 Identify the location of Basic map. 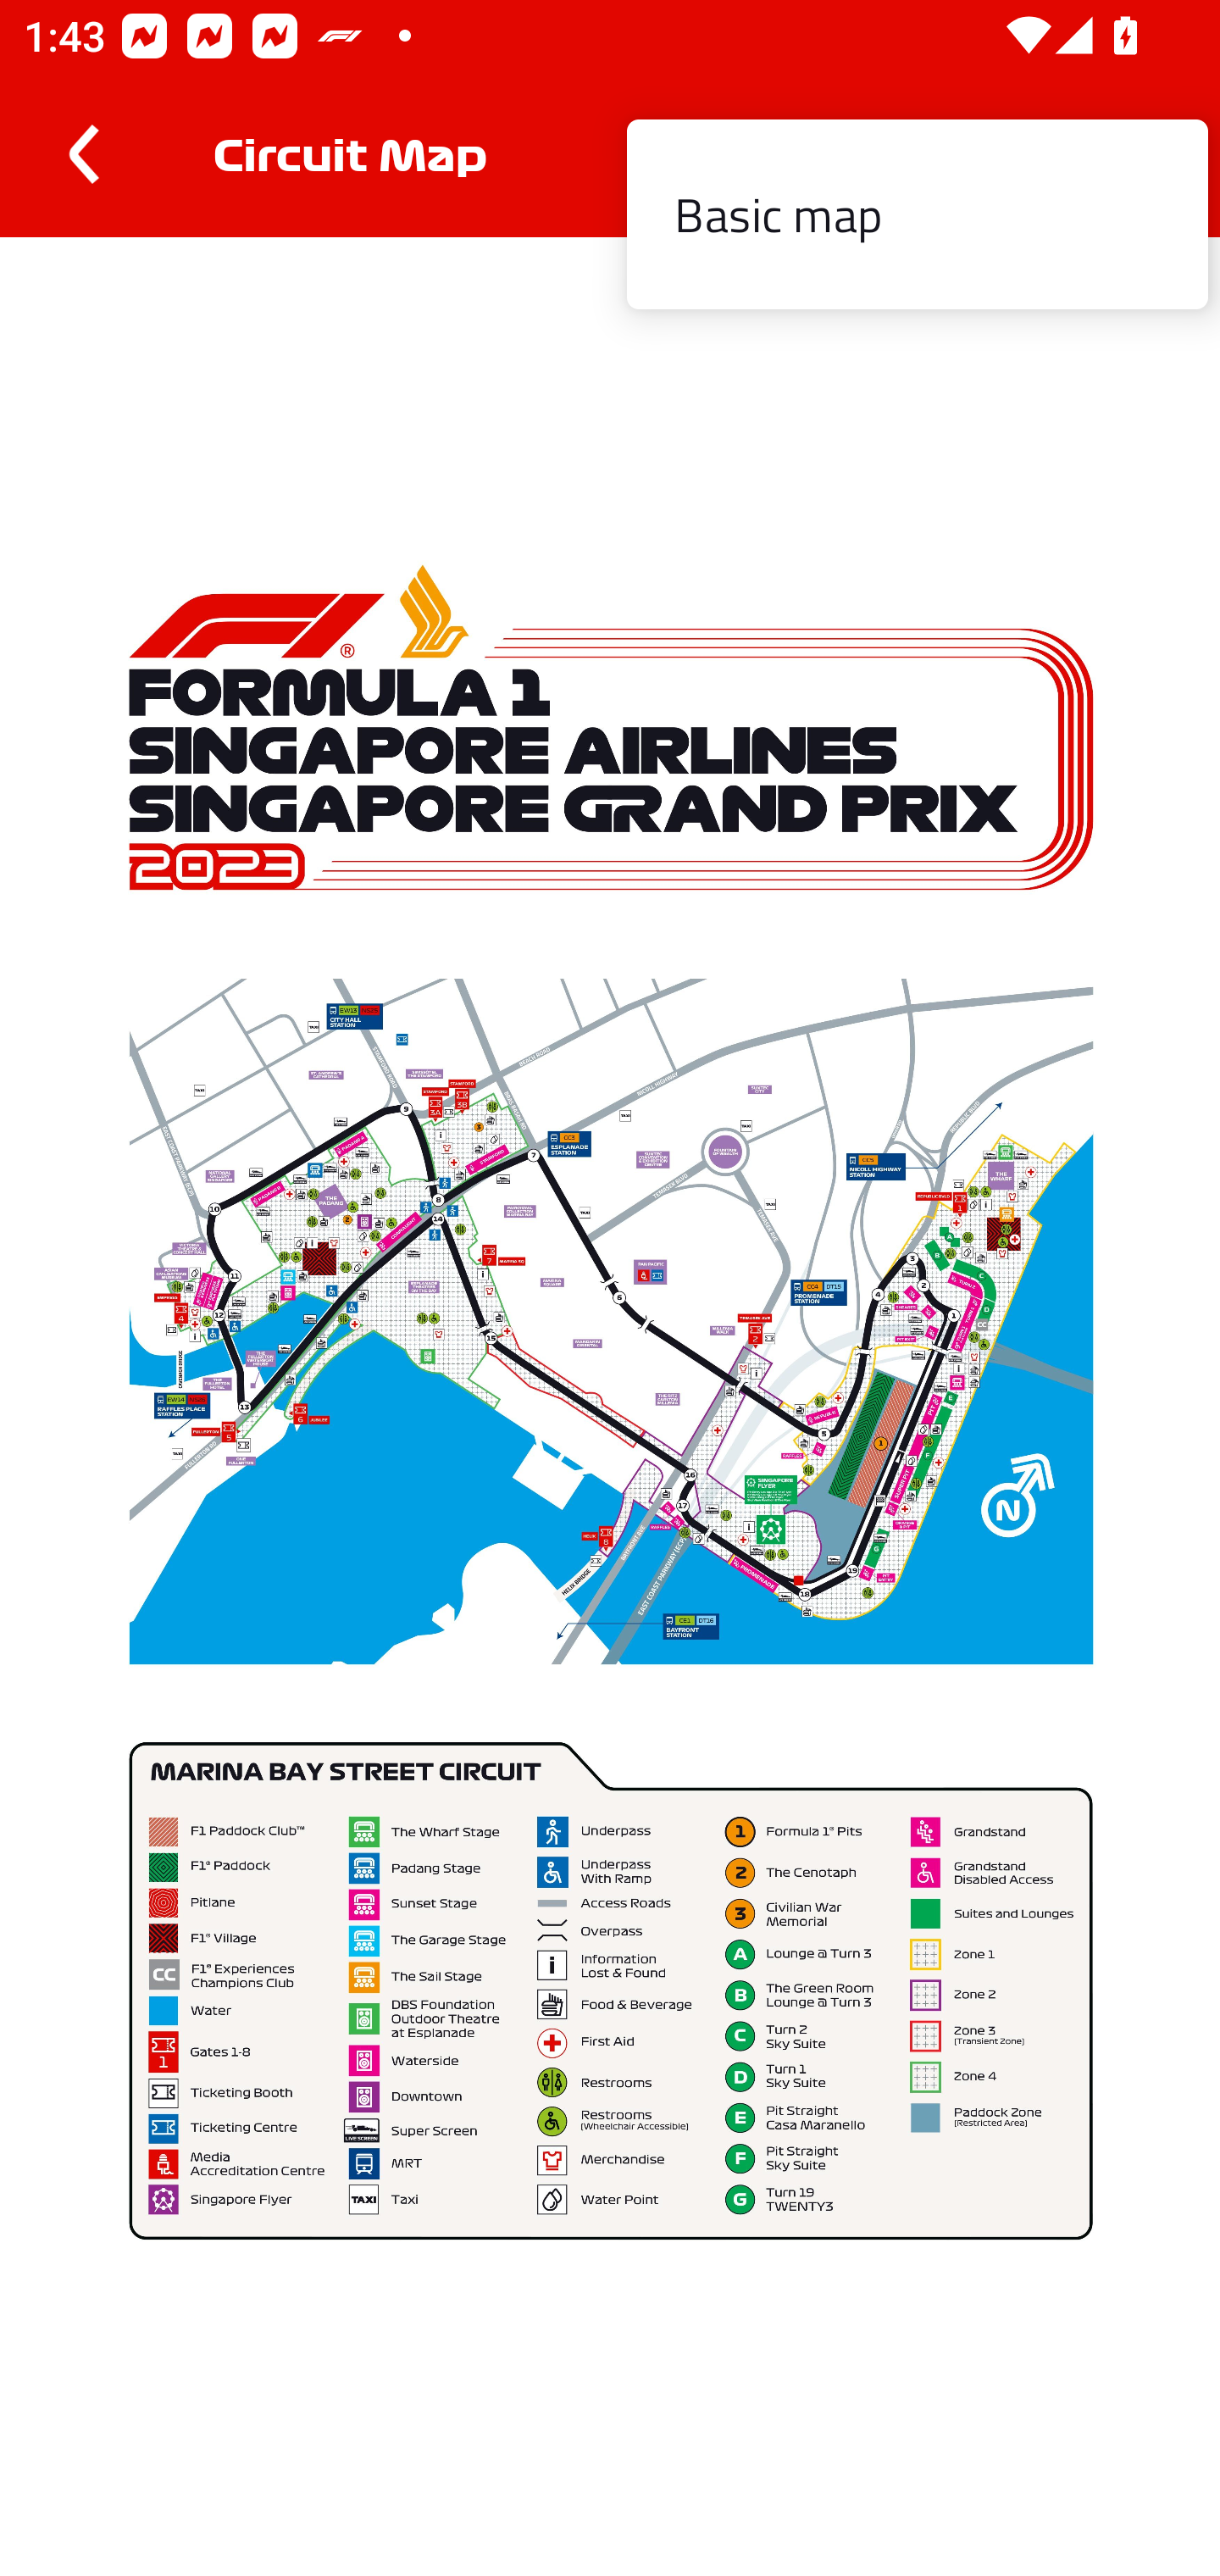
(917, 215).